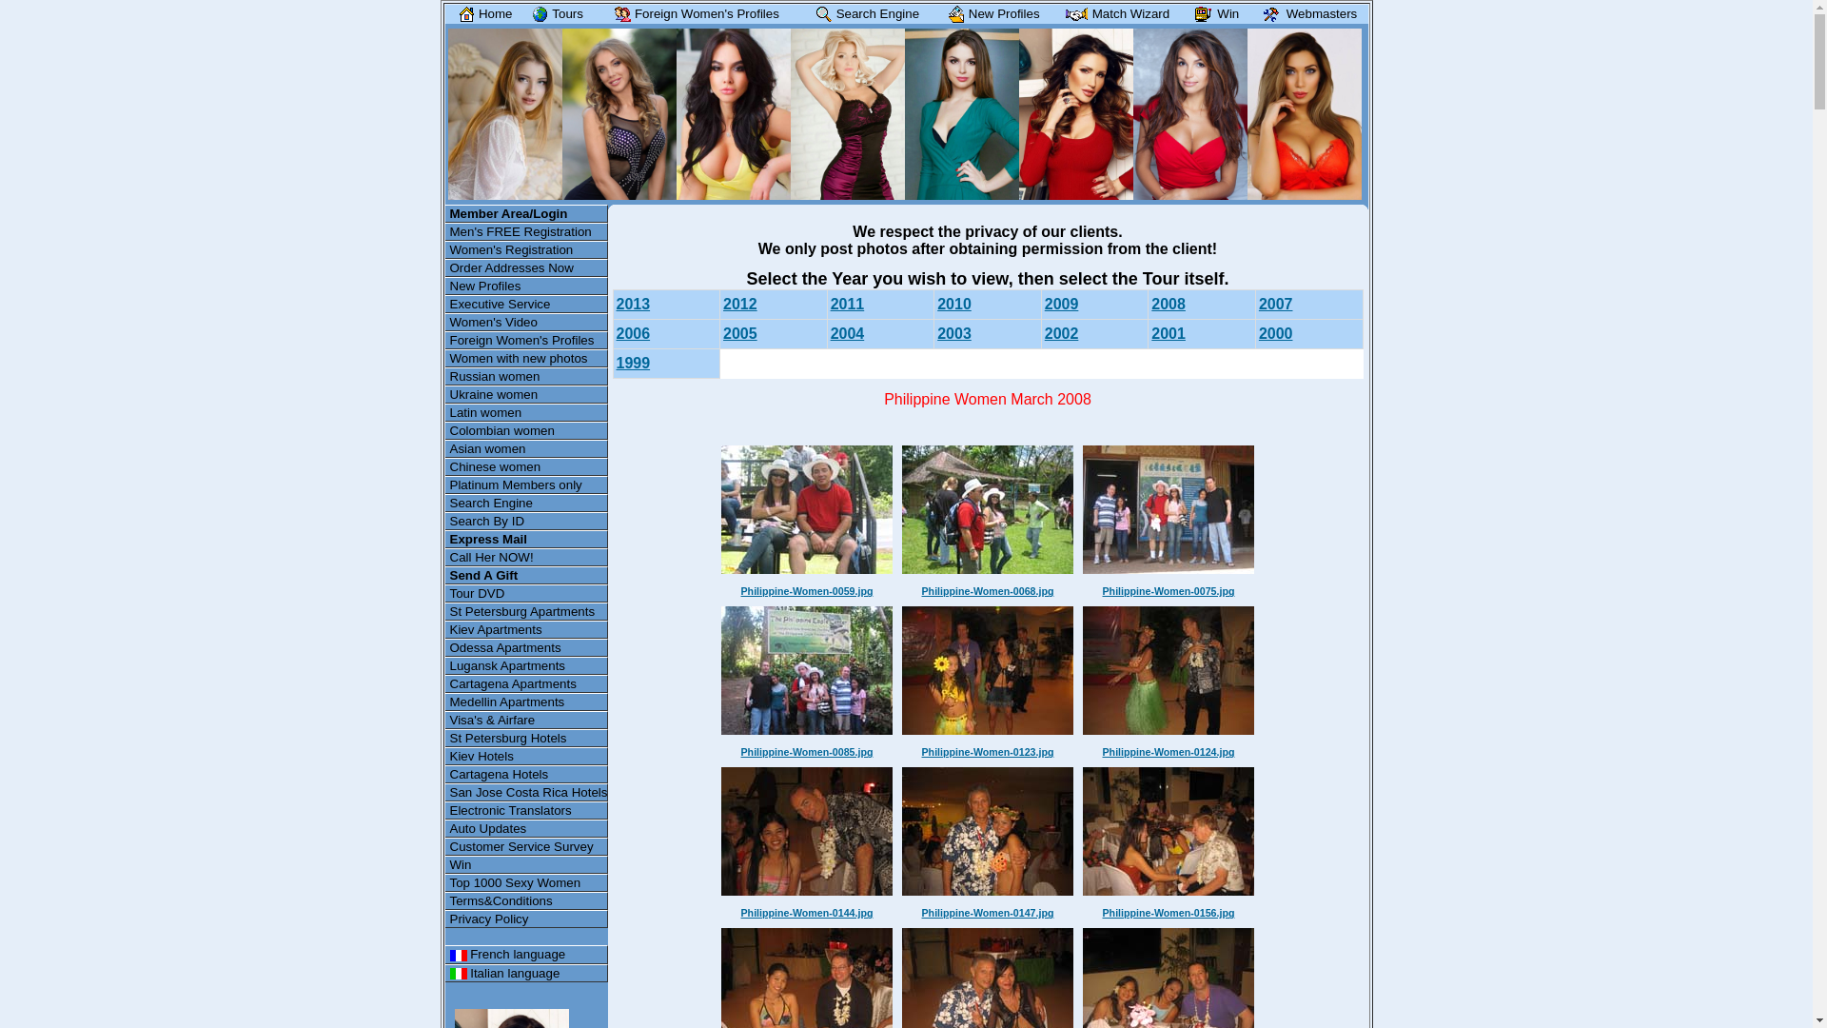  Describe the element at coordinates (527, 358) in the screenshot. I see `Women with new photos` at that location.